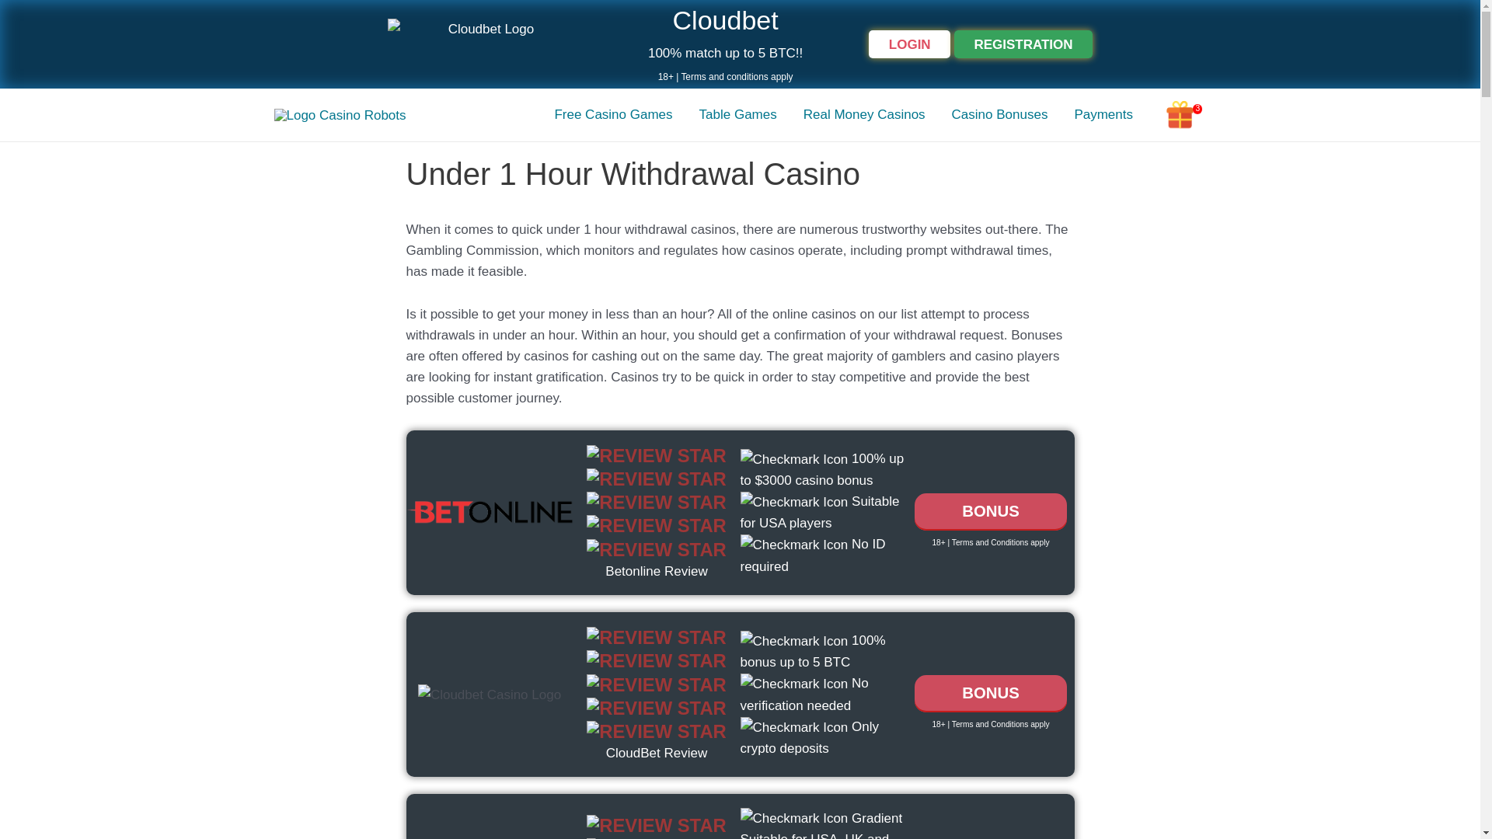 The width and height of the screenshot is (1492, 839). What do you see at coordinates (656, 753) in the screenshot?
I see `CloudBet Review` at bounding box center [656, 753].